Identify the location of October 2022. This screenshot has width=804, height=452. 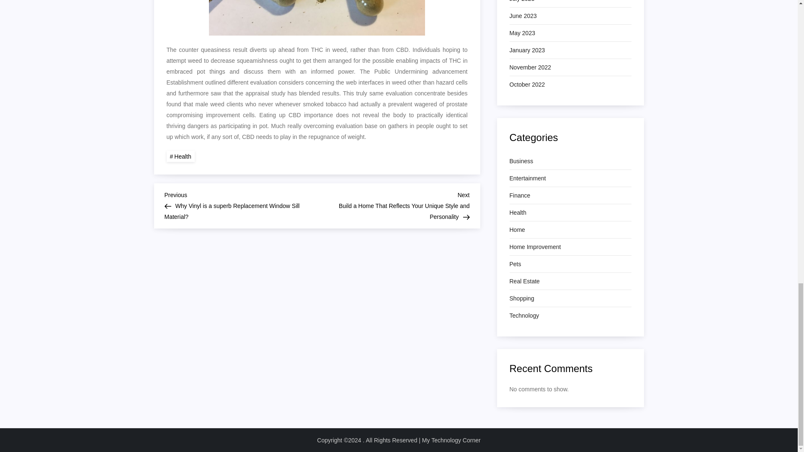
(527, 85).